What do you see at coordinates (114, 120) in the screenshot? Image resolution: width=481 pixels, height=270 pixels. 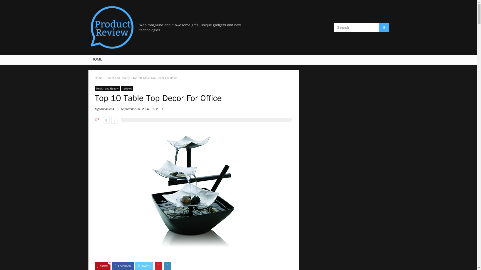 I see `Vote up` at bounding box center [114, 120].